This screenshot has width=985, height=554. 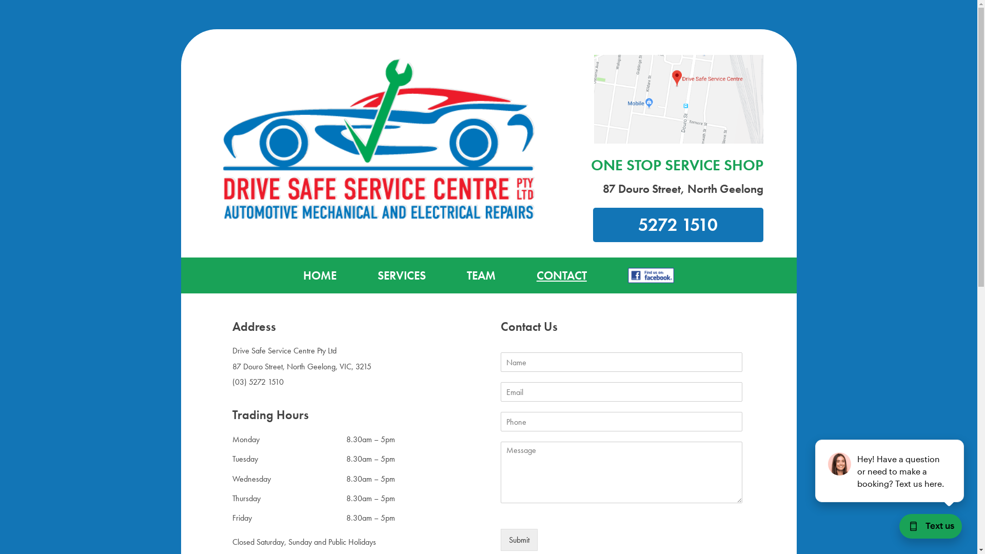 I want to click on Submit, so click(x=519, y=540).